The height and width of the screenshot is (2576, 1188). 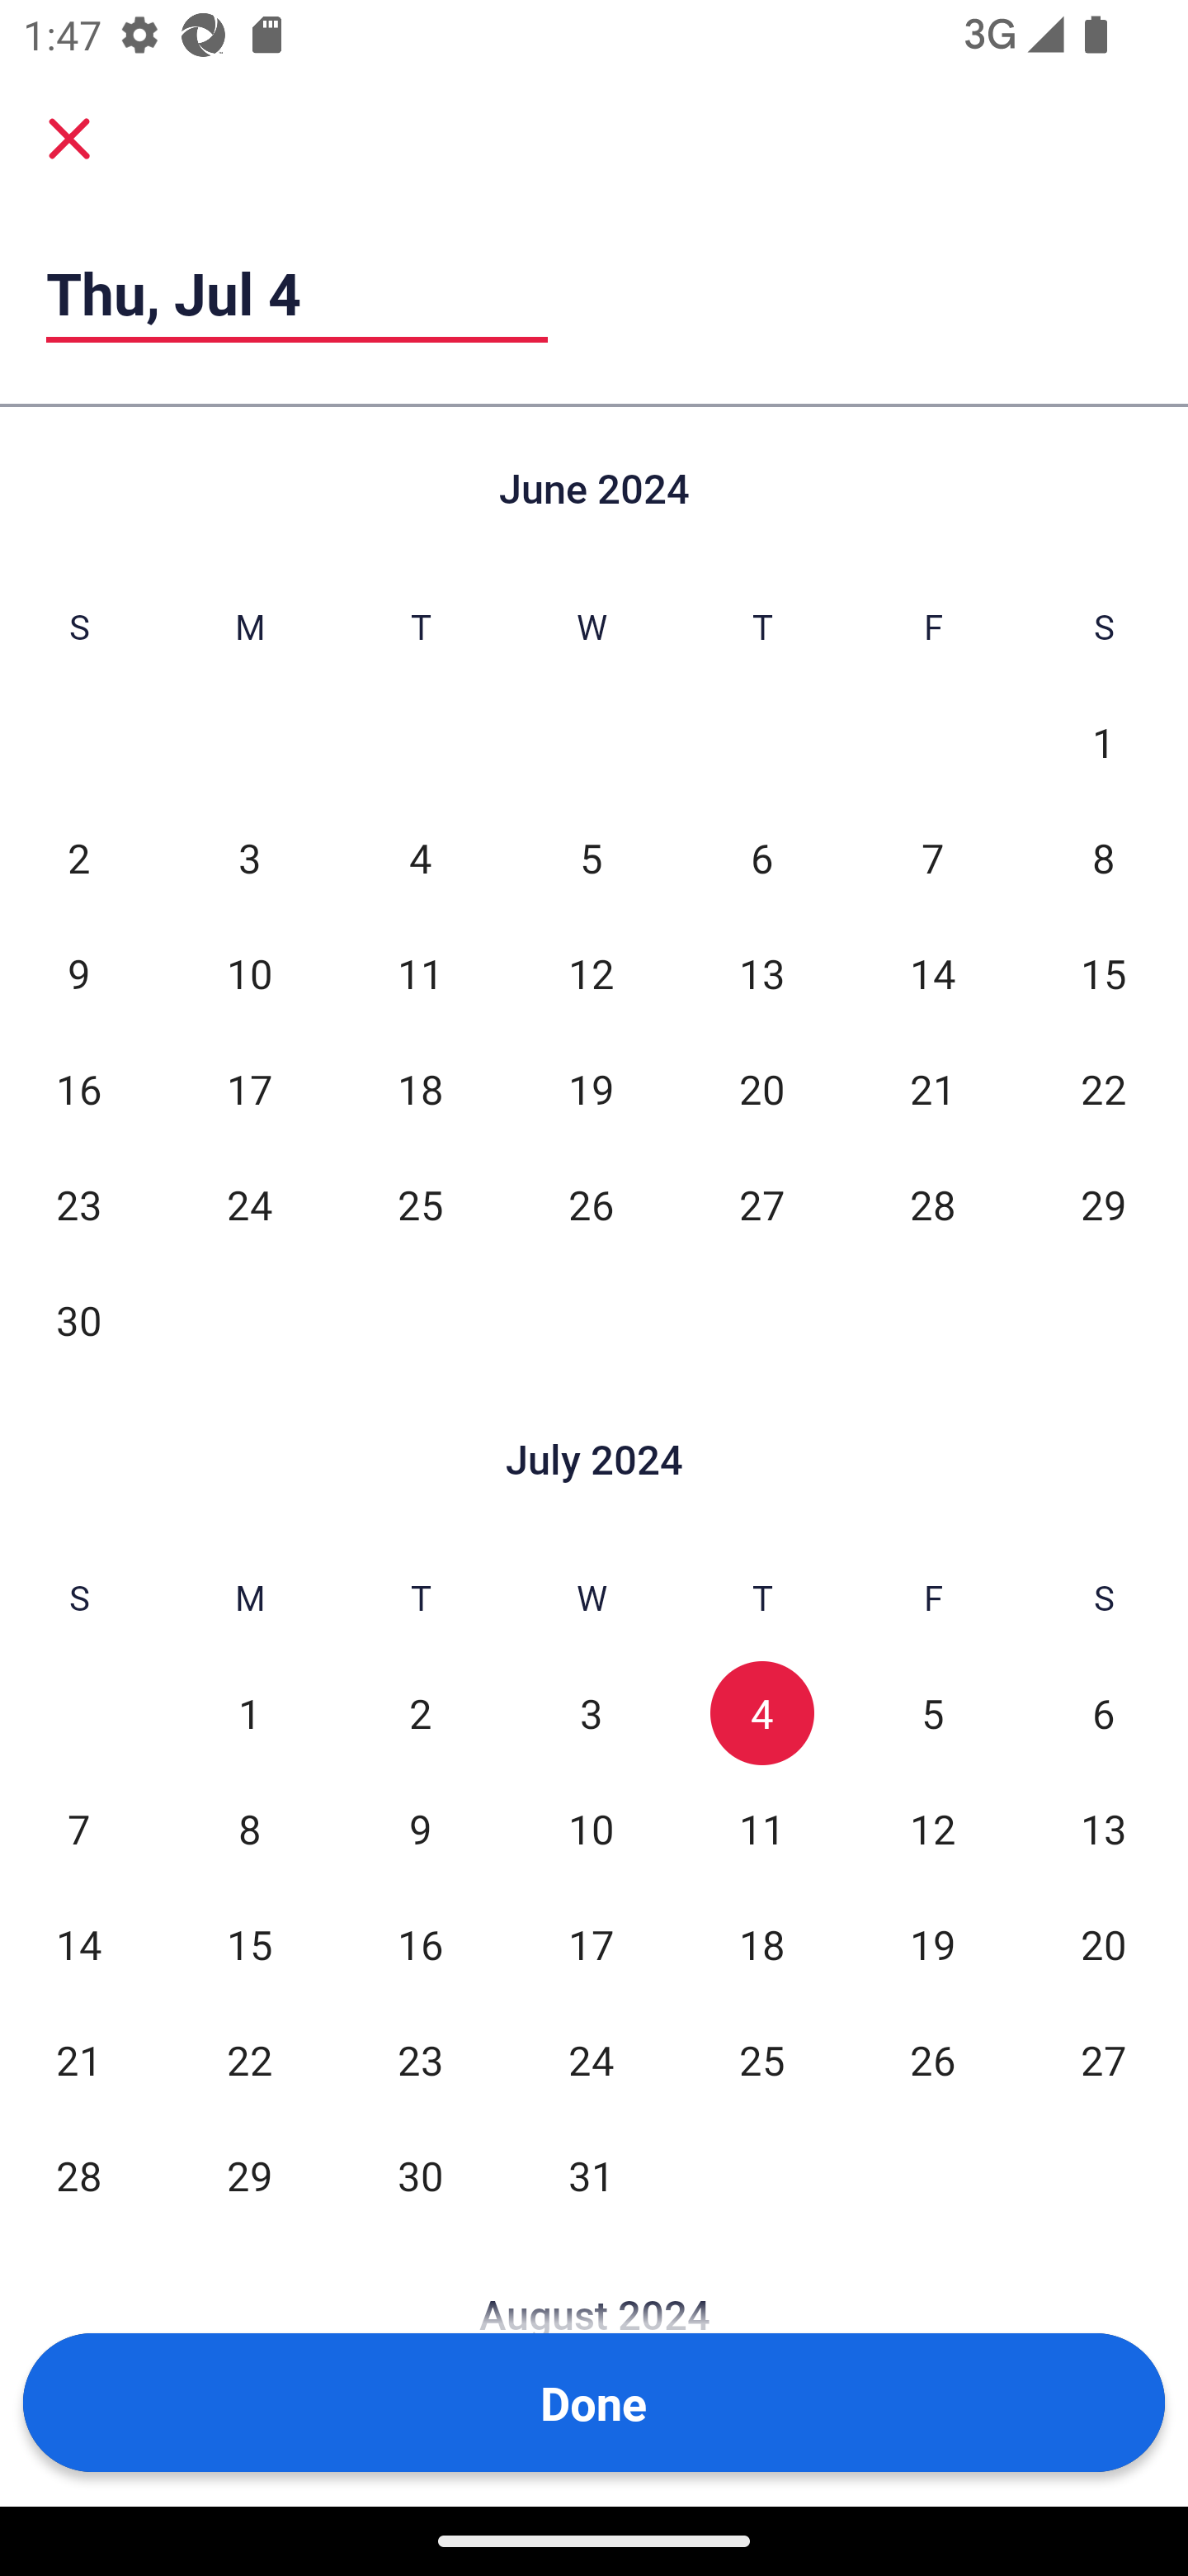 I want to click on 18 Thu, Jul 18, Not Selected, so click(x=761, y=1944).